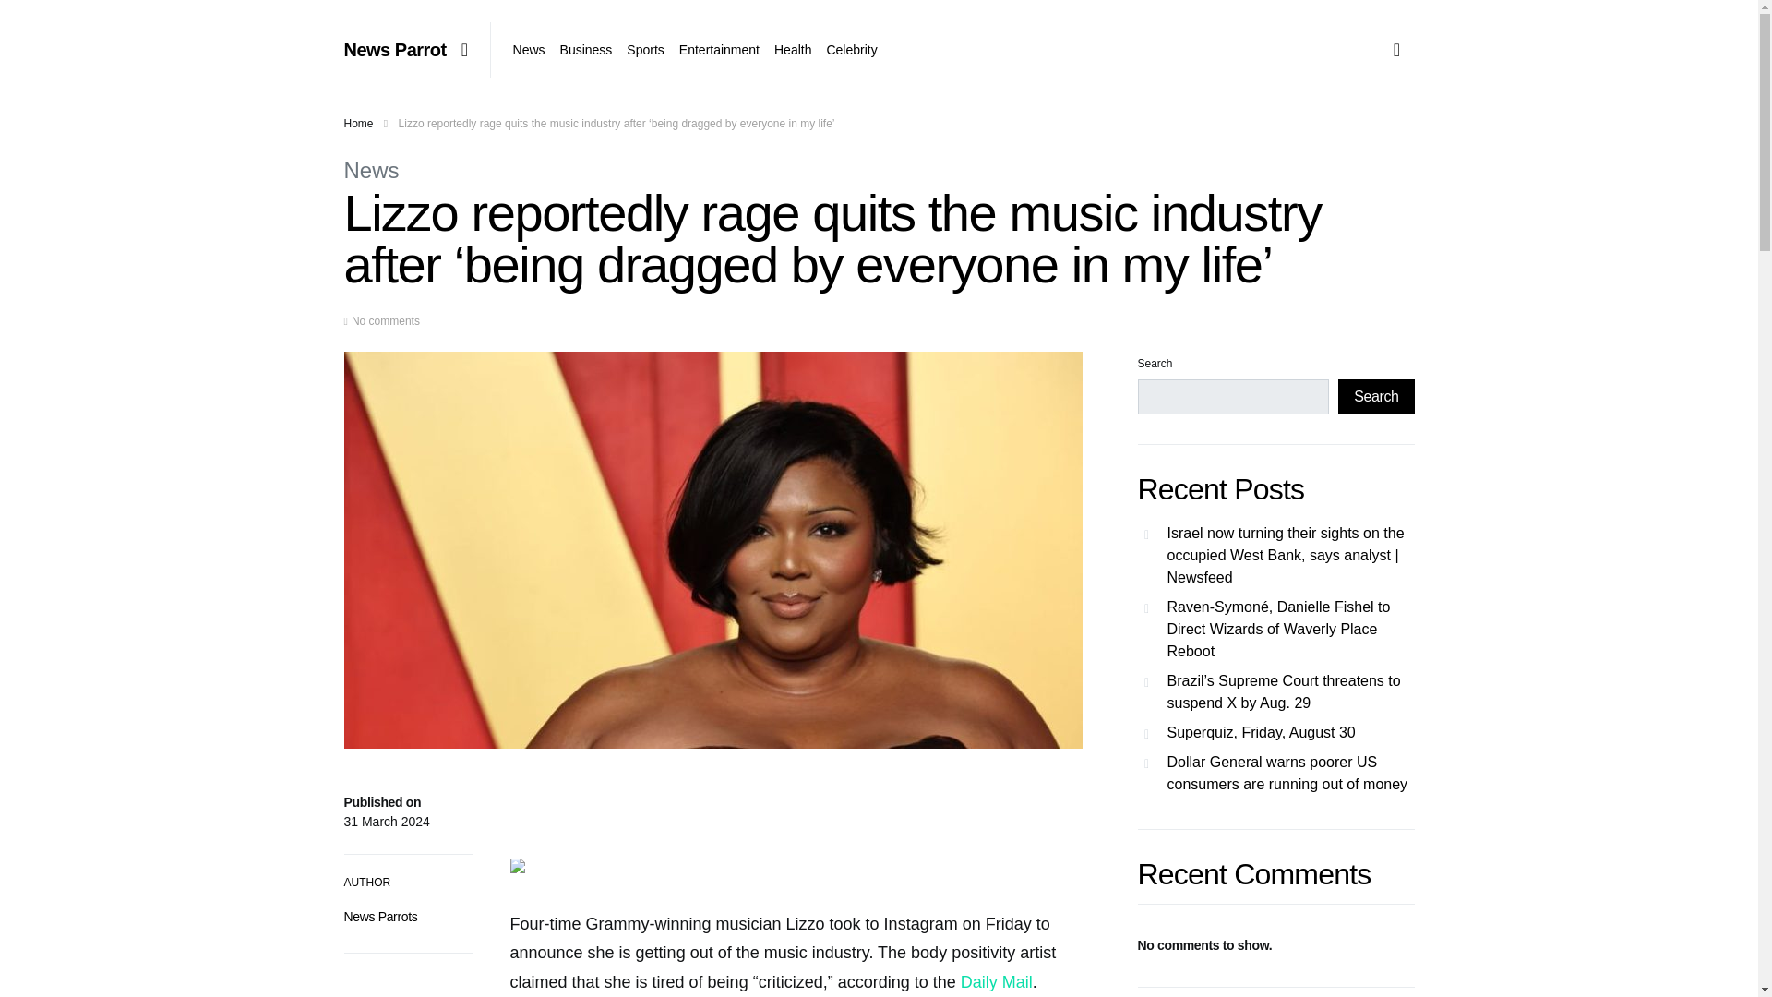 This screenshot has width=1772, height=997. What do you see at coordinates (644, 50) in the screenshot?
I see `Sports` at bounding box center [644, 50].